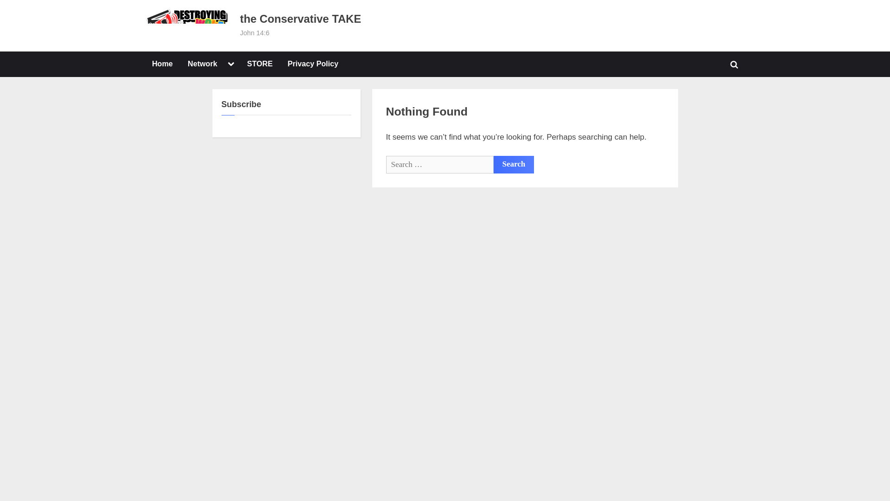  What do you see at coordinates (313, 64) in the screenshot?
I see `Privacy Policy` at bounding box center [313, 64].